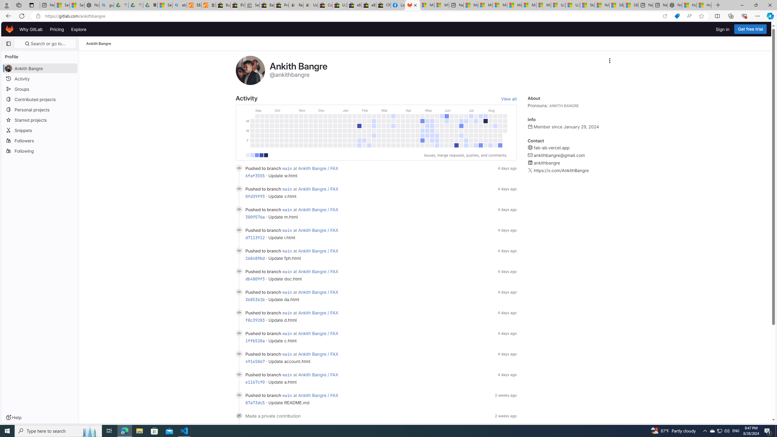 The width and height of the screenshot is (777, 437). I want to click on ankithbangre@gmail.com, so click(559, 155).